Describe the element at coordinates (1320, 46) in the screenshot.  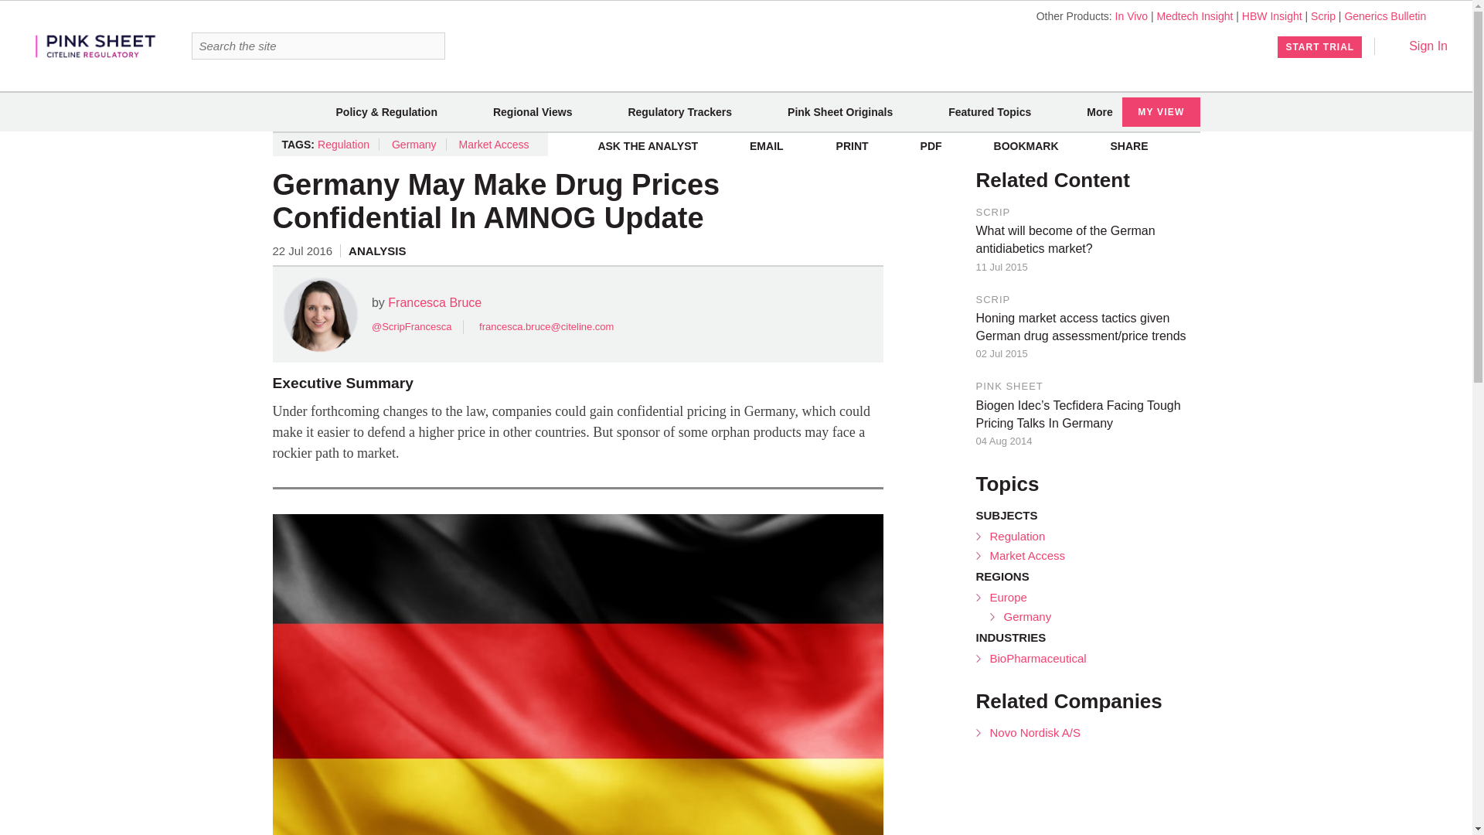
I see `START TRIAL` at that location.